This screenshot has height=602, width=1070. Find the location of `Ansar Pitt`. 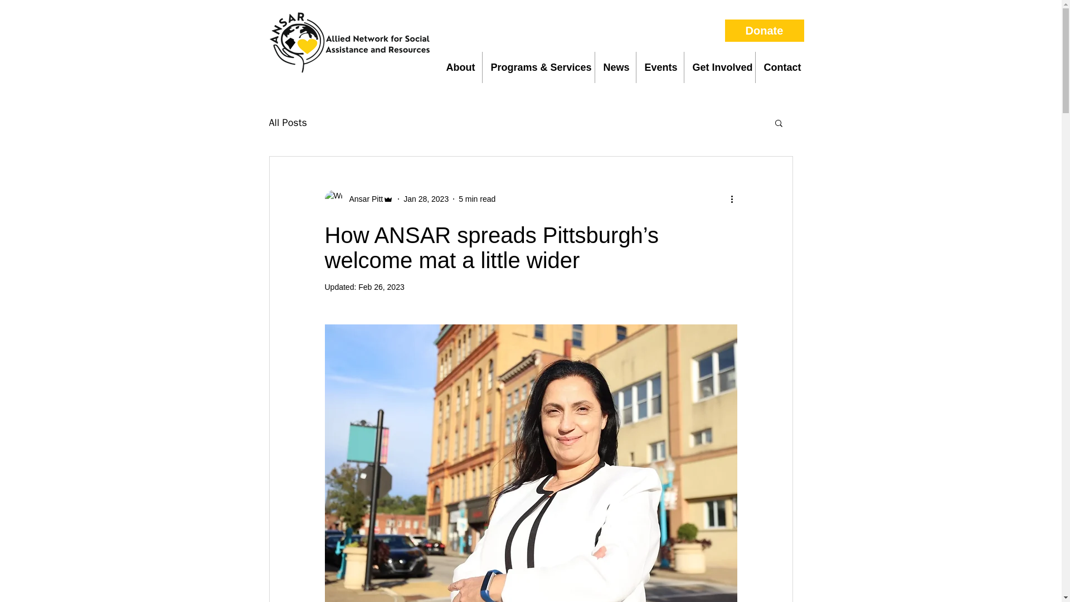

Ansar Pitt is located at coordinates (359, 198).